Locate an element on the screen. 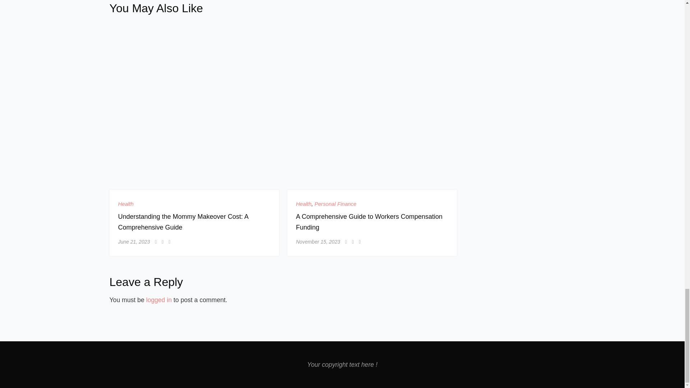 This screenshot has width=690, height=388. Health is located at coordinates (125, 204).